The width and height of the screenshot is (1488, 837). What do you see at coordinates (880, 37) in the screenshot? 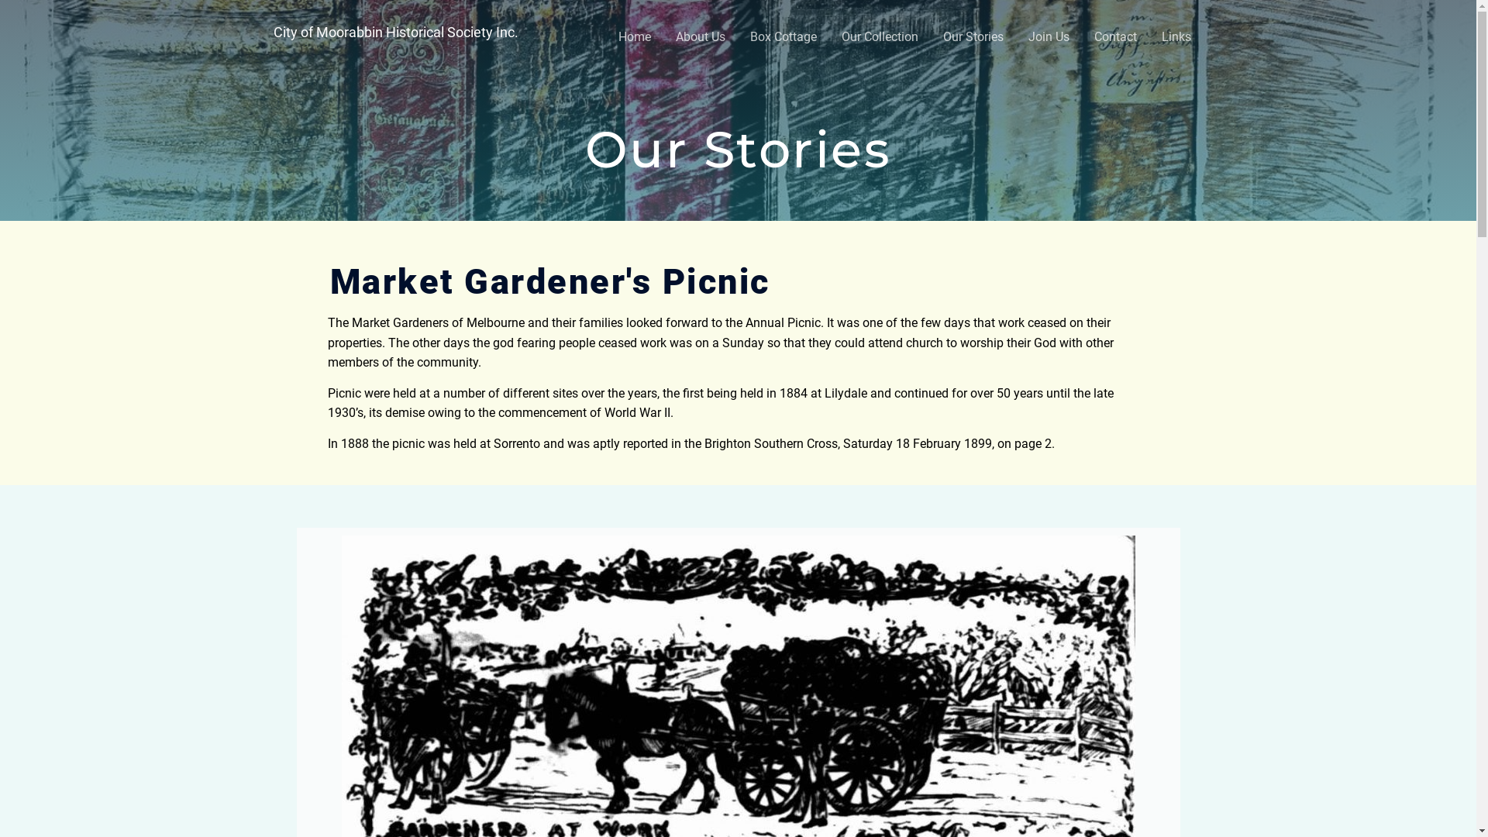
I see `Our Collection` at bounding box center [880, 37].